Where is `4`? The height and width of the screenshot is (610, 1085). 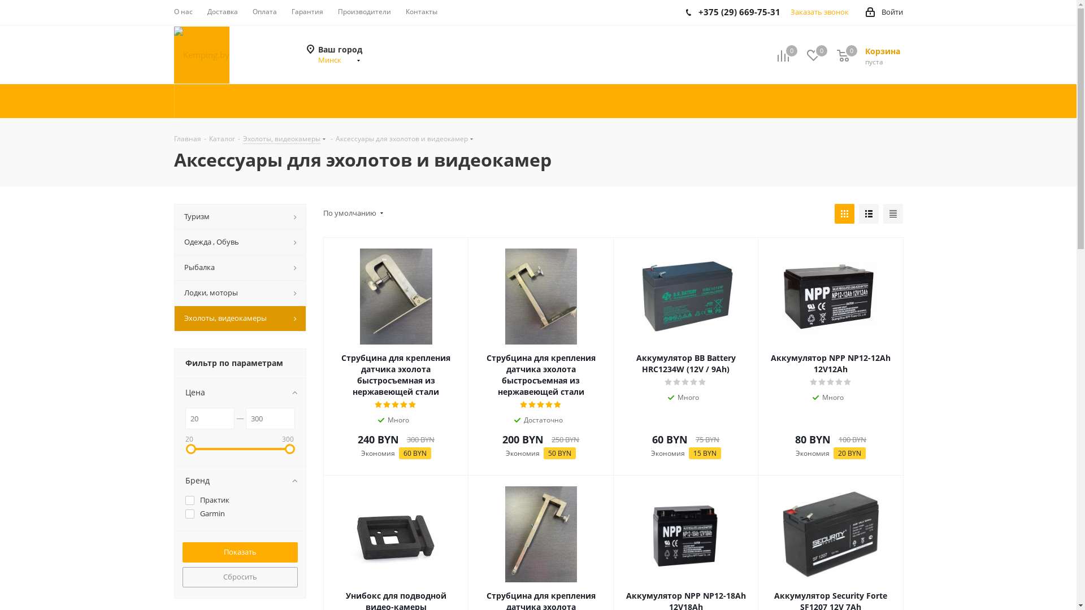 4 is located at coordinates (694, 382).